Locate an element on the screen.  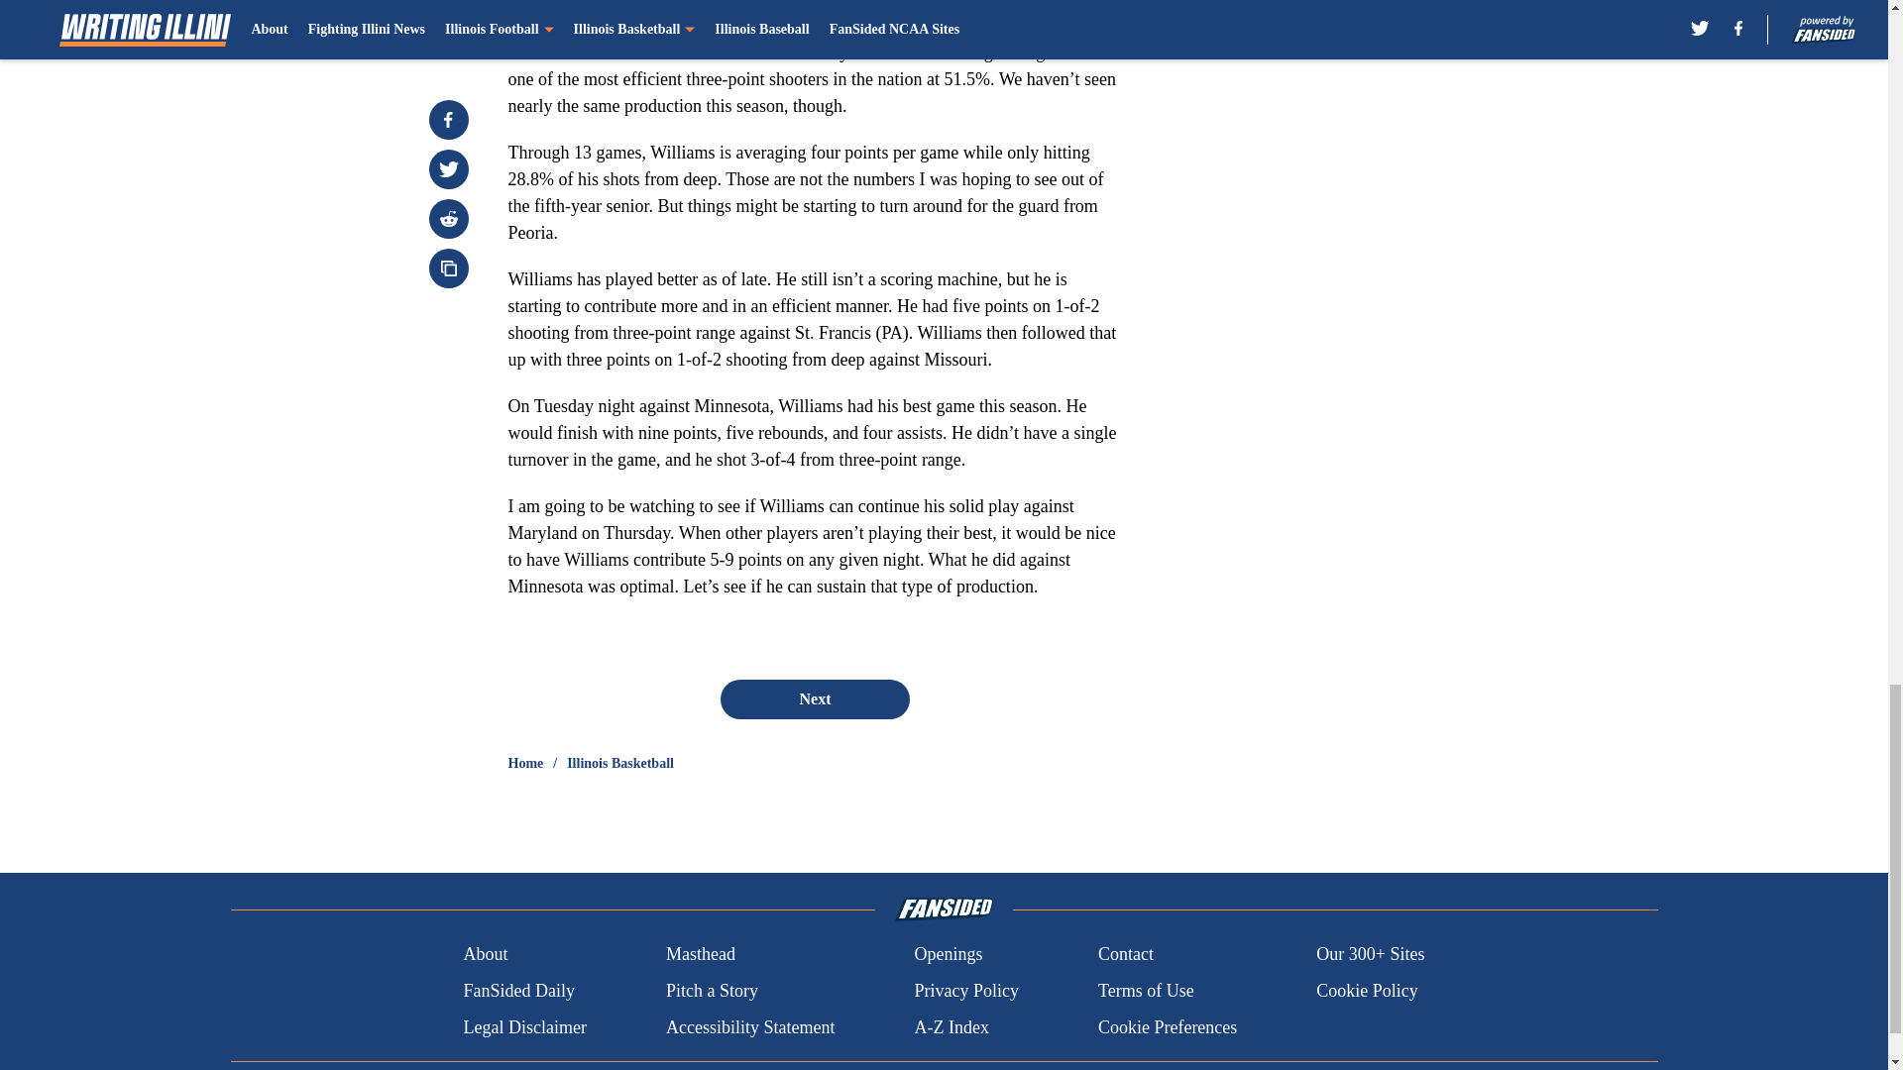
Home is located at coordinates (525, 763).